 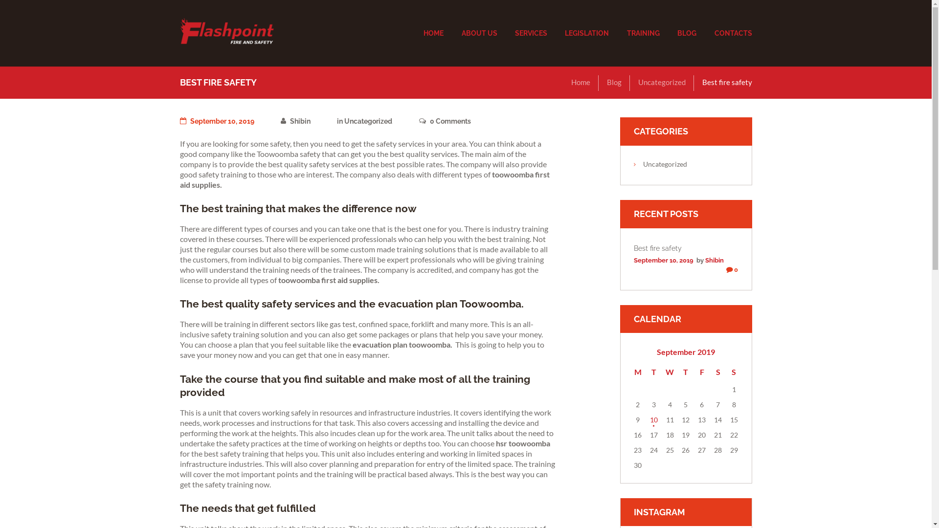 What do you see at coordinates (729, 34) in the screenshot?
I see `CONTACTS` at bounding box center [729, 34].